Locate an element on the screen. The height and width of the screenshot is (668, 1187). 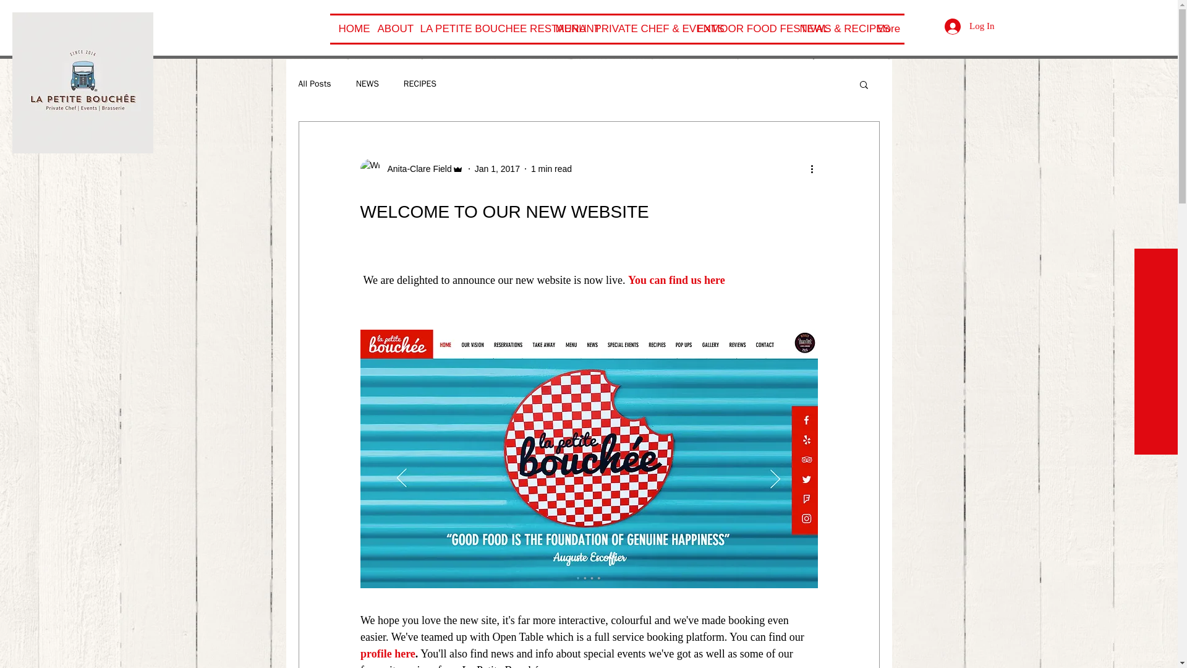
NEWS is located at coordinates (367, 84).